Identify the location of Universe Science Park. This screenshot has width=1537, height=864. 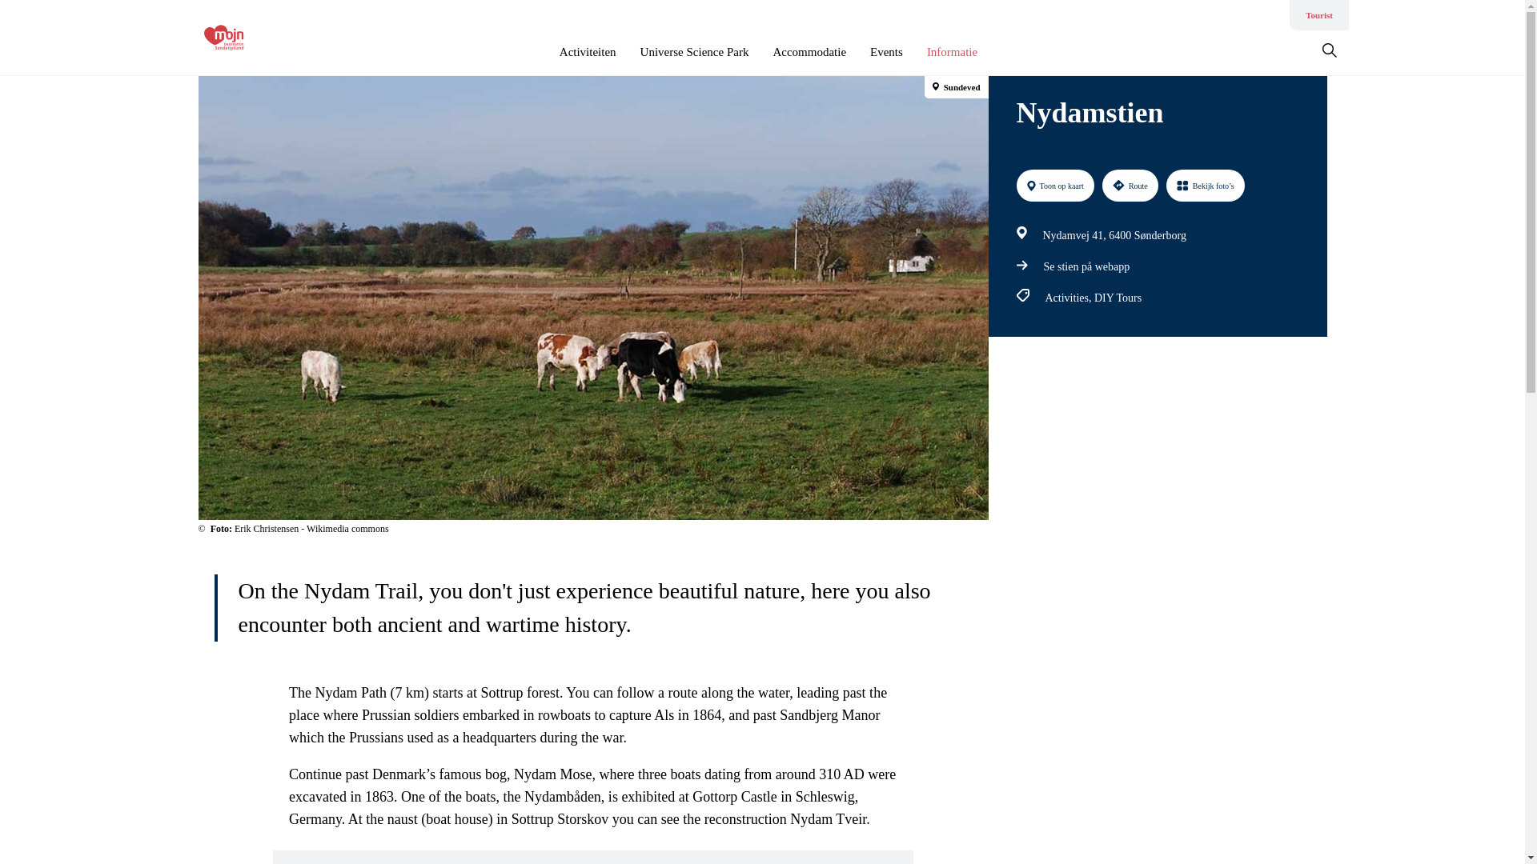
(695, 52).